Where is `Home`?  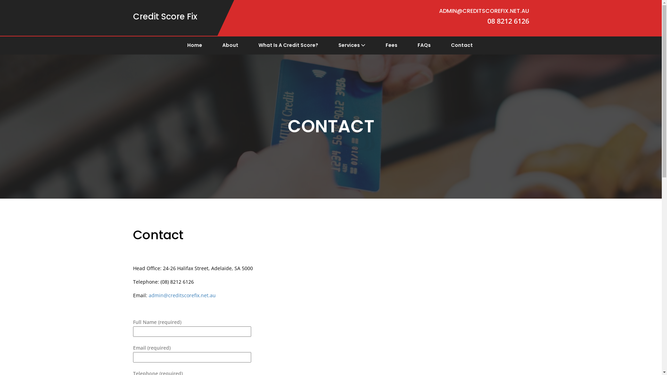 Home is located at coordinates (195, 45).